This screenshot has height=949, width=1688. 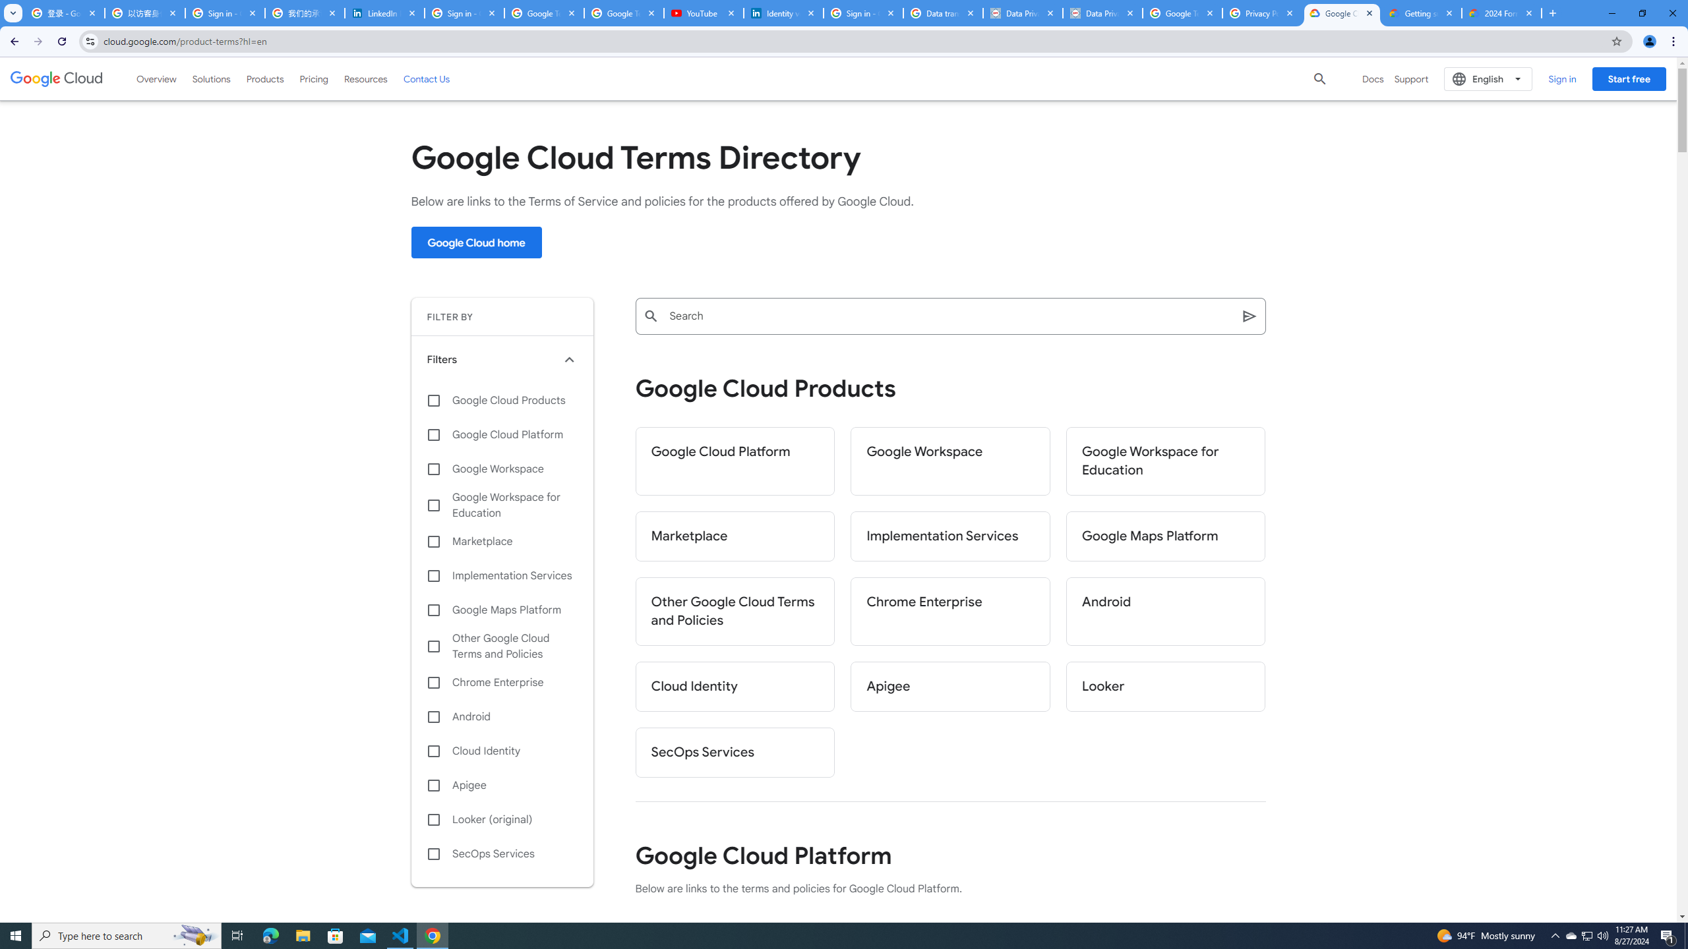 What do you see at coordinates (1629, 78) in the screenshot?
I see `Start free` at bounding box center [1629, 78].